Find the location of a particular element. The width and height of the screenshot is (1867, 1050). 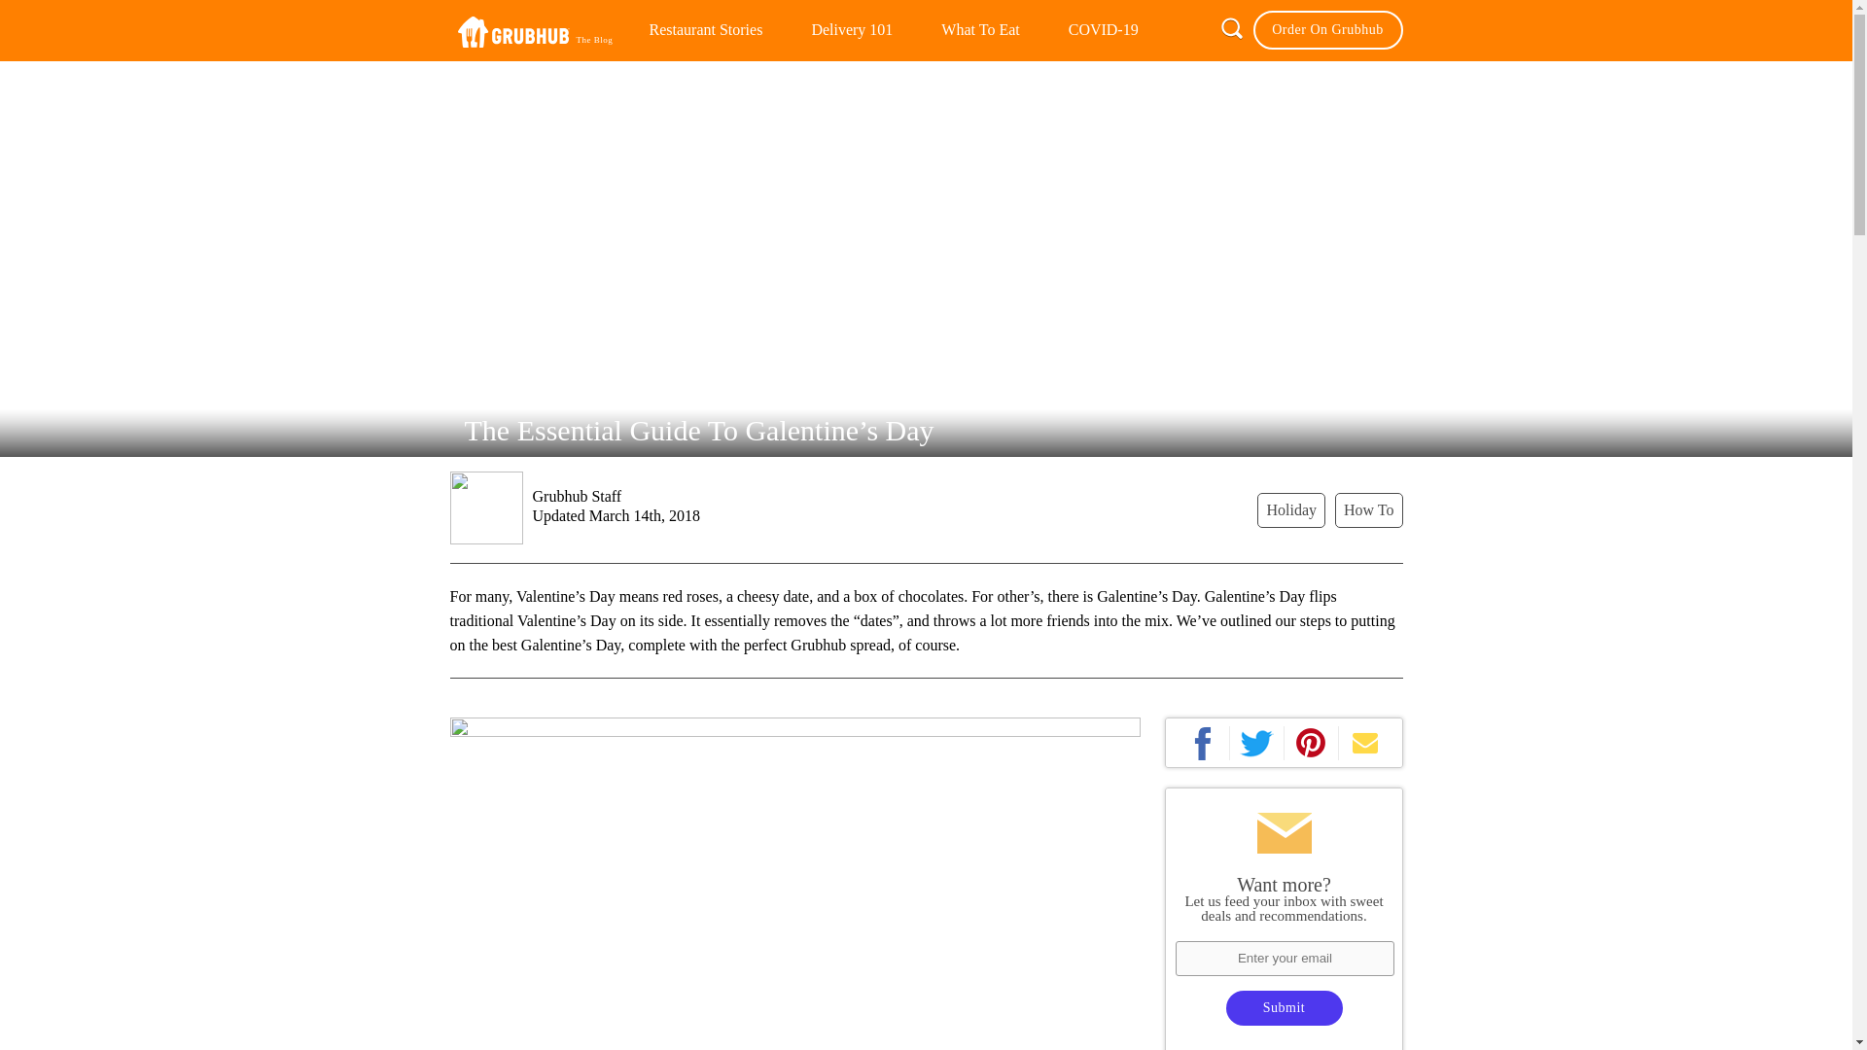

Order On Grubhub is located at coordinates (1326, 29).